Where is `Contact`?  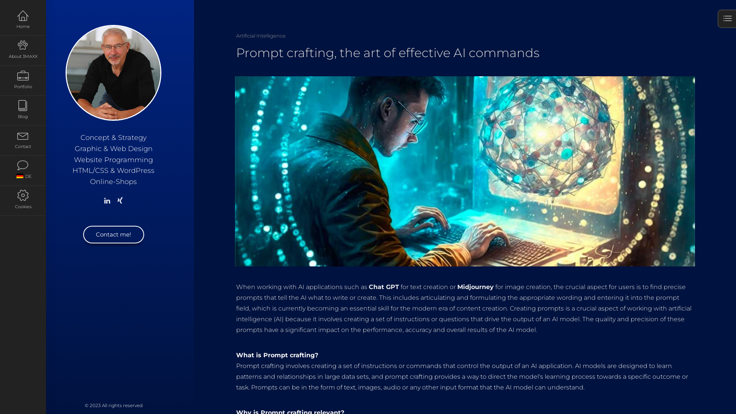
Contact is located at coordinates (23, 141).